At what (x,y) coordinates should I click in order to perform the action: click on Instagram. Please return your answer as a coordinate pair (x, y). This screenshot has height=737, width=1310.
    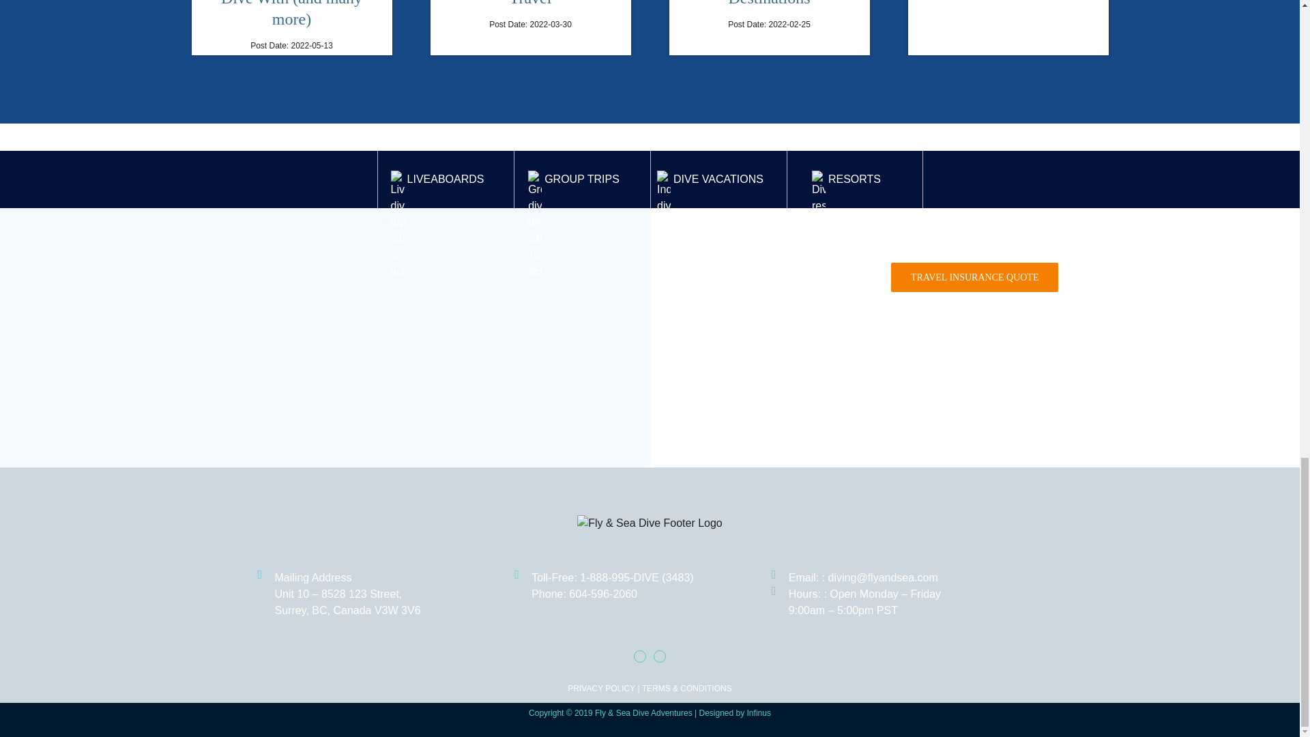
    Looking at the image, I should click on (659, 656).